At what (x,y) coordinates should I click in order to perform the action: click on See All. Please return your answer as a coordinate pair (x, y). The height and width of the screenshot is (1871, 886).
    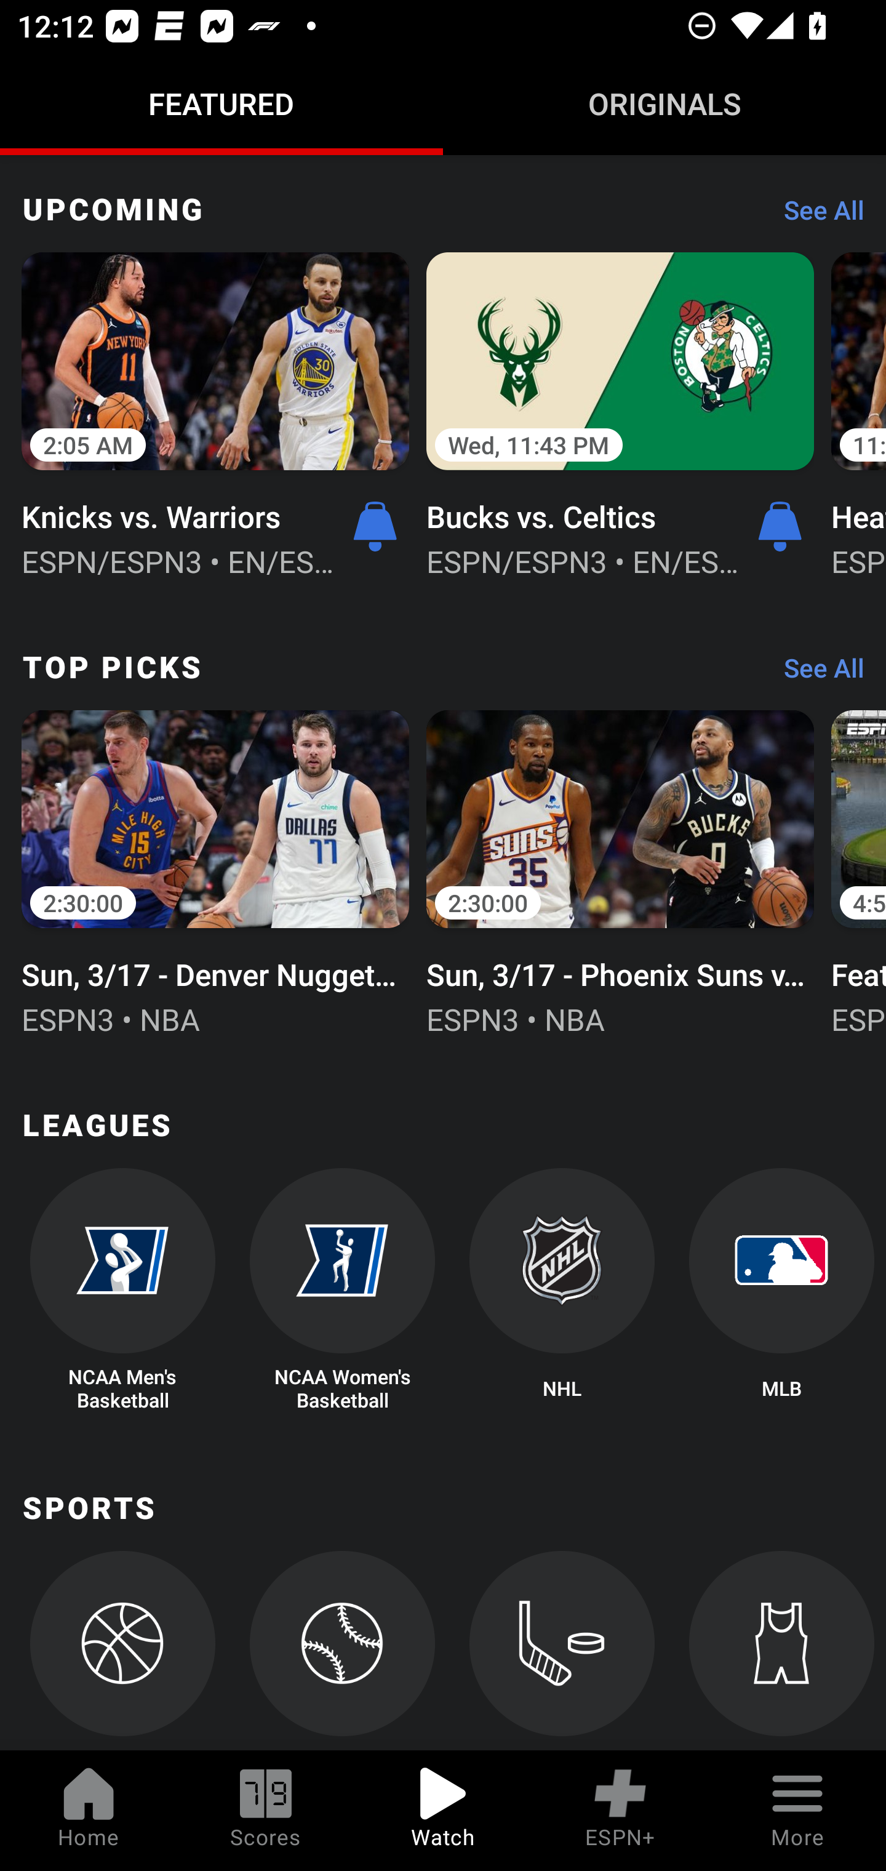
    Looking at the image, I should click on (815, 216).